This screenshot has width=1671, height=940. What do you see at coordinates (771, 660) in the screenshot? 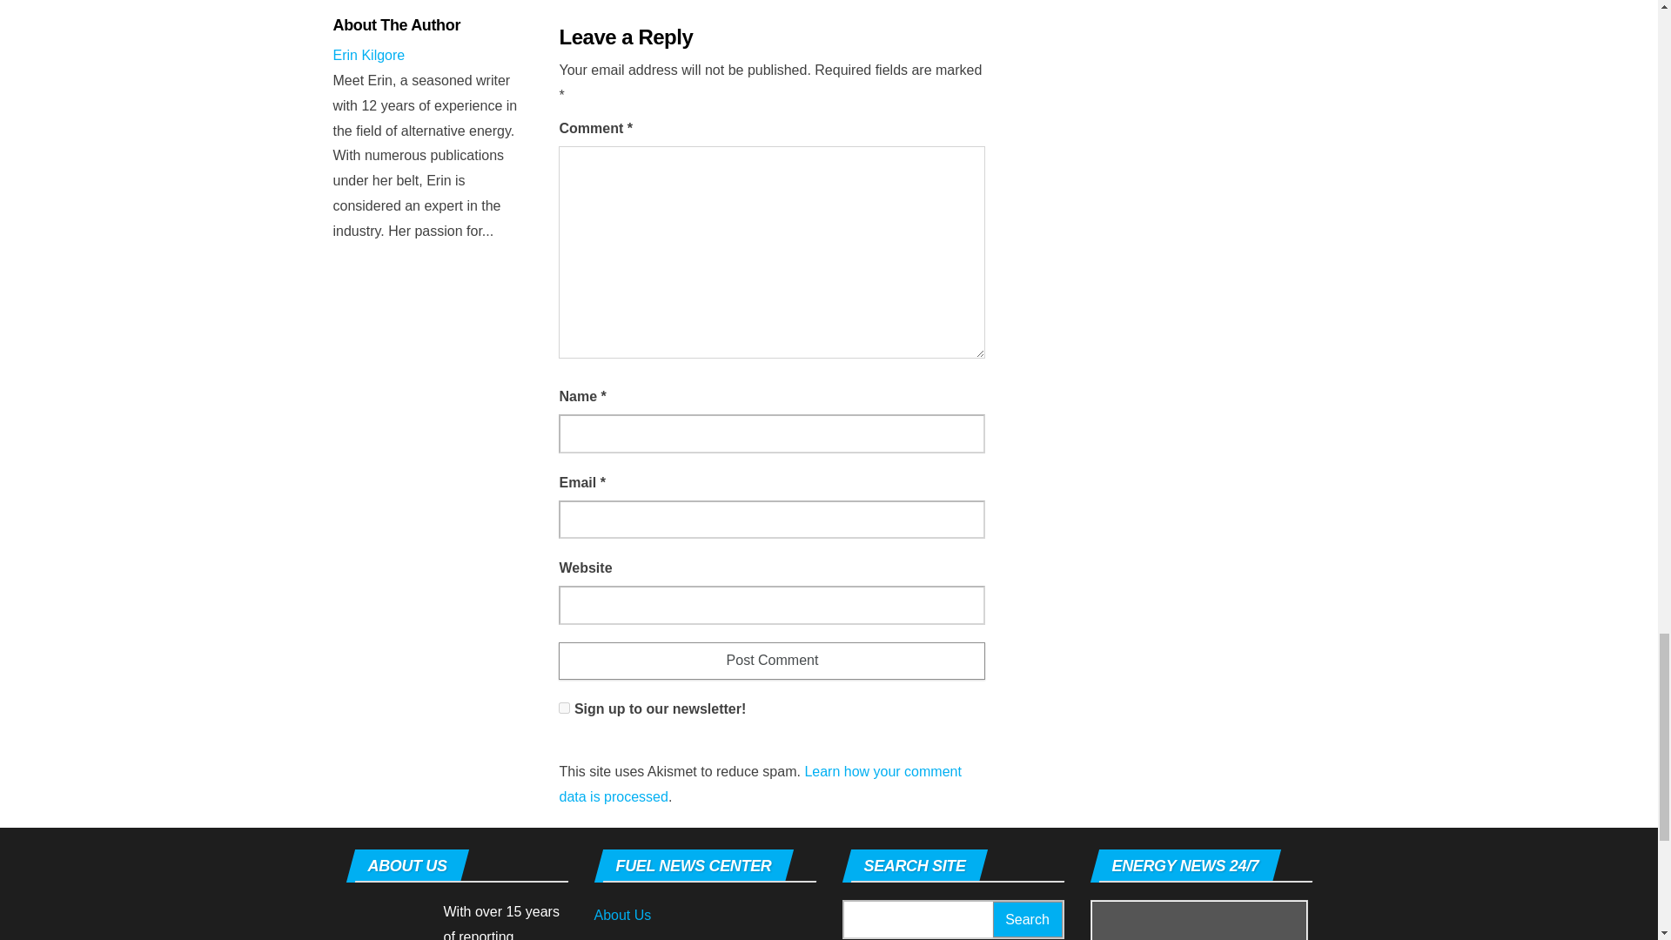
I see `Post Comment` at bounding box center [771, 660].